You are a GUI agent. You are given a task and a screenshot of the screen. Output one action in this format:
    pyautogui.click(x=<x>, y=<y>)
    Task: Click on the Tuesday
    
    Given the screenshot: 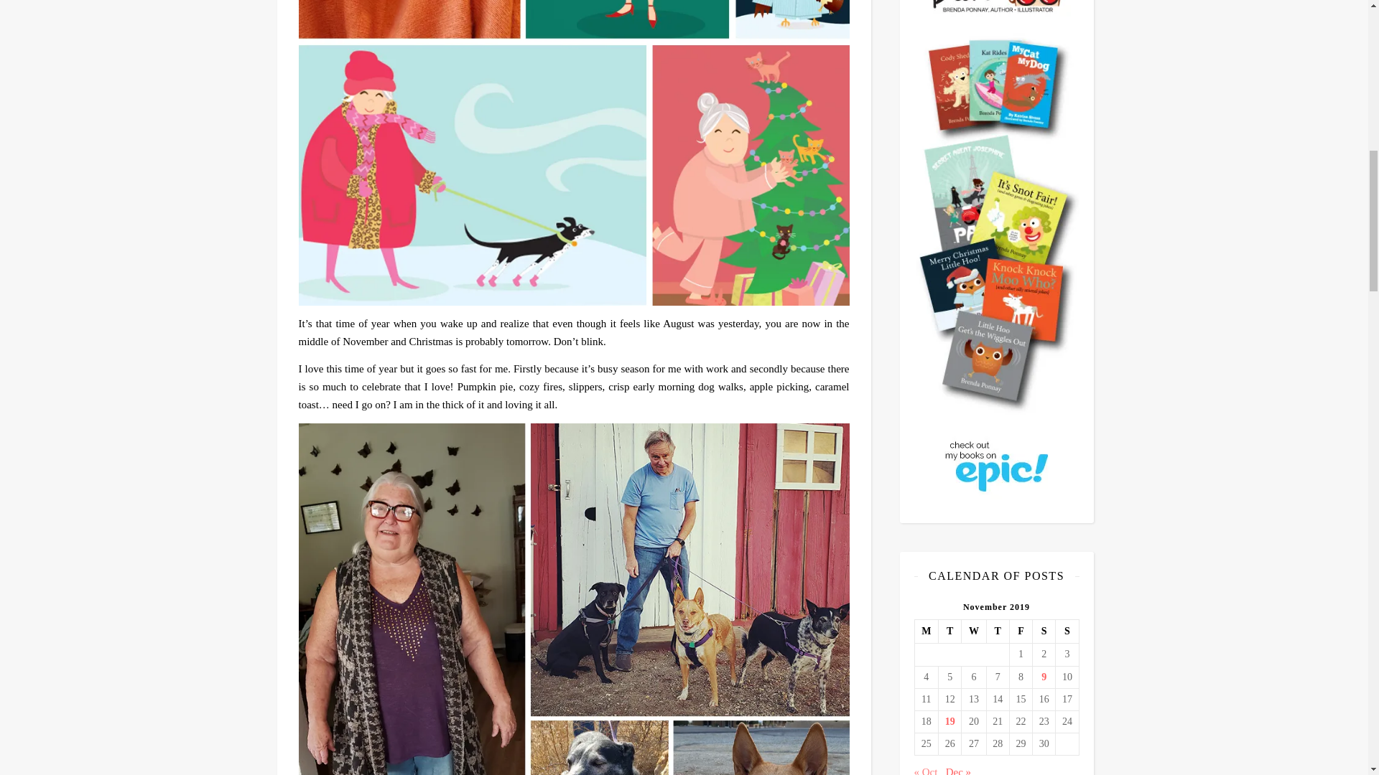 What is the action you would take?
    pyautogui.click(x=949, y=631)
    